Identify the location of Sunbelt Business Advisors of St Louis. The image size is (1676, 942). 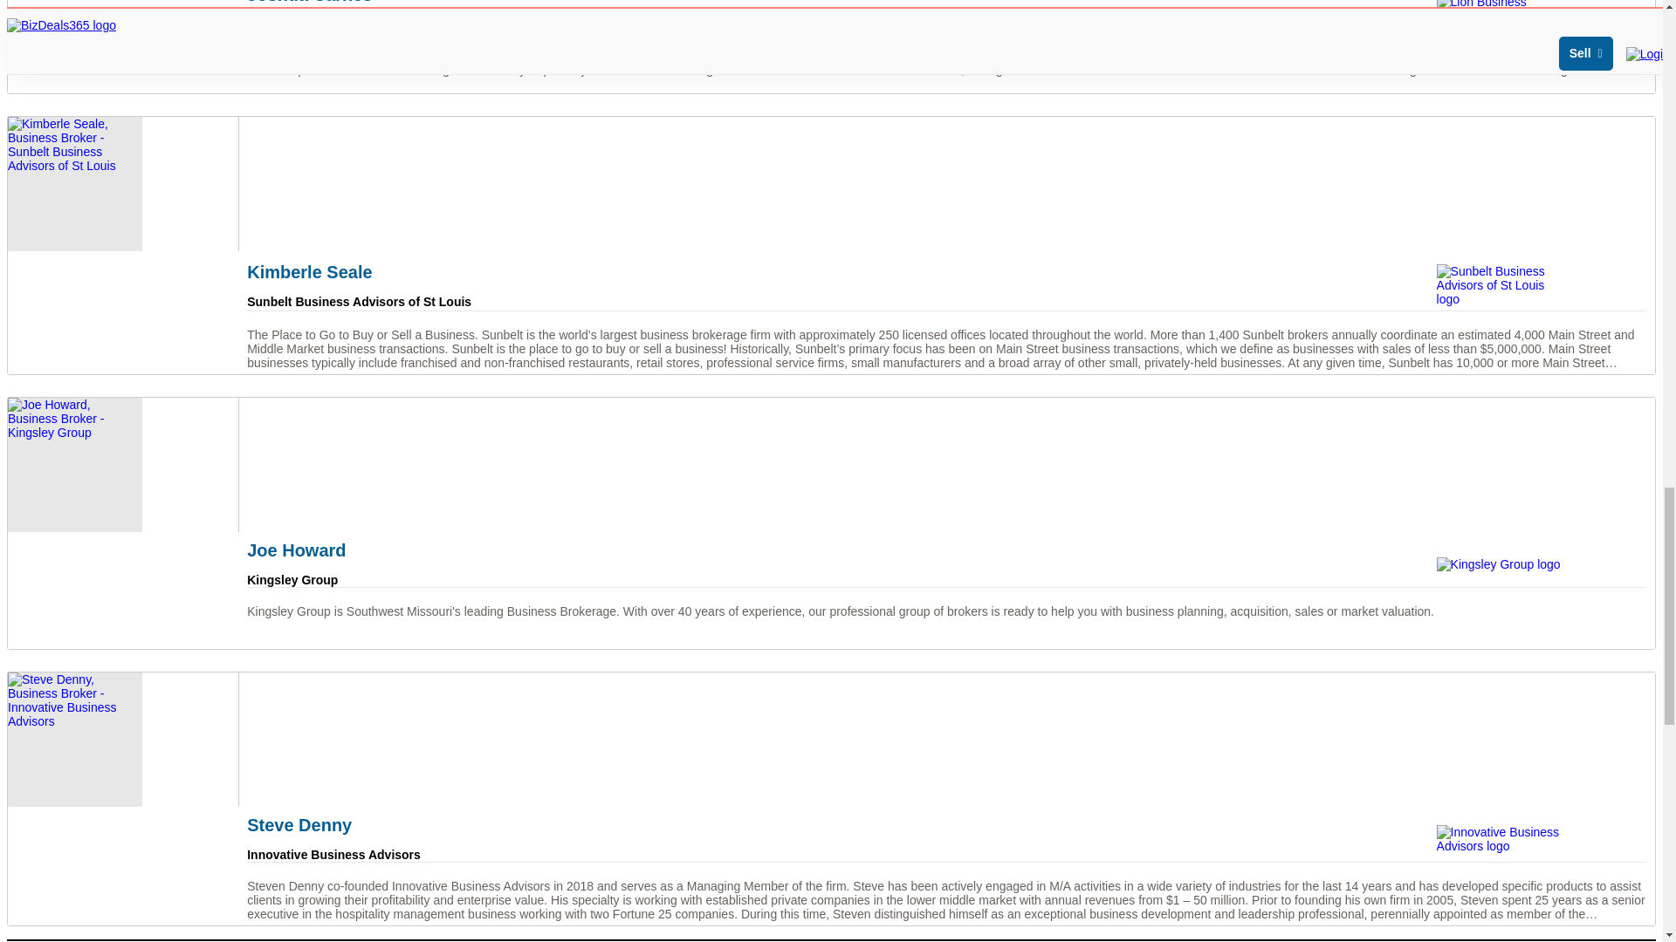
(1503, 285).